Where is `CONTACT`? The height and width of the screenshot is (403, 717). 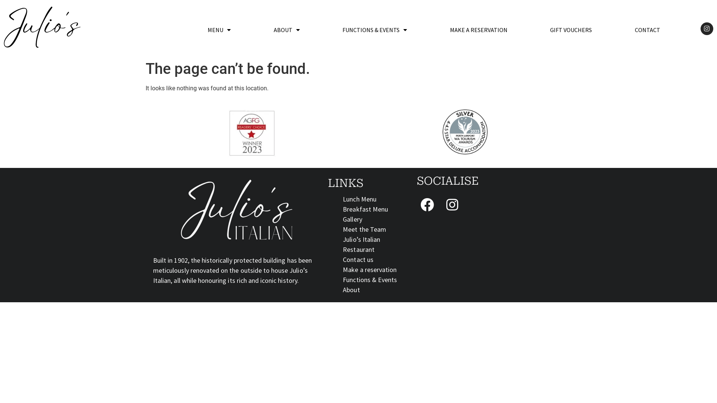
CONTACT is located at coordinates (648, 30).